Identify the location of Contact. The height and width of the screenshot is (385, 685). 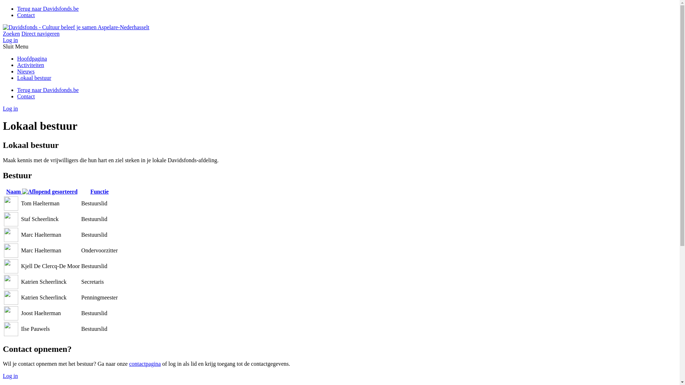
(26, 15).